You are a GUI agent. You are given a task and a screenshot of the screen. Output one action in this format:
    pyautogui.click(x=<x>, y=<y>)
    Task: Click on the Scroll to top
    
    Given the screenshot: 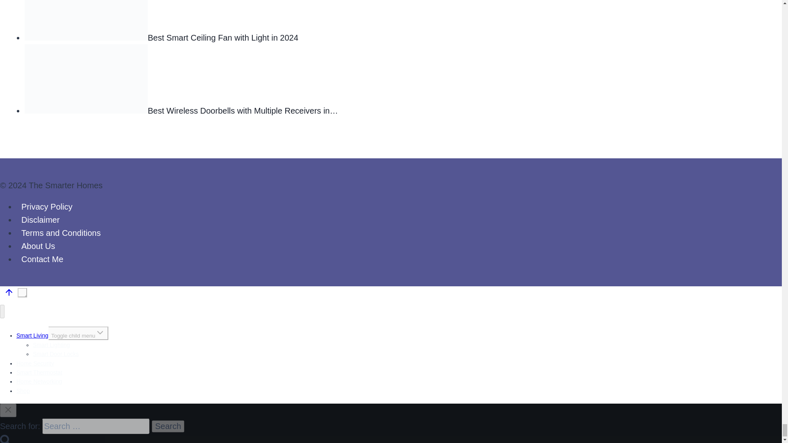 What is the action you would take?
    pyautogui.click(x=9, y=292)
    